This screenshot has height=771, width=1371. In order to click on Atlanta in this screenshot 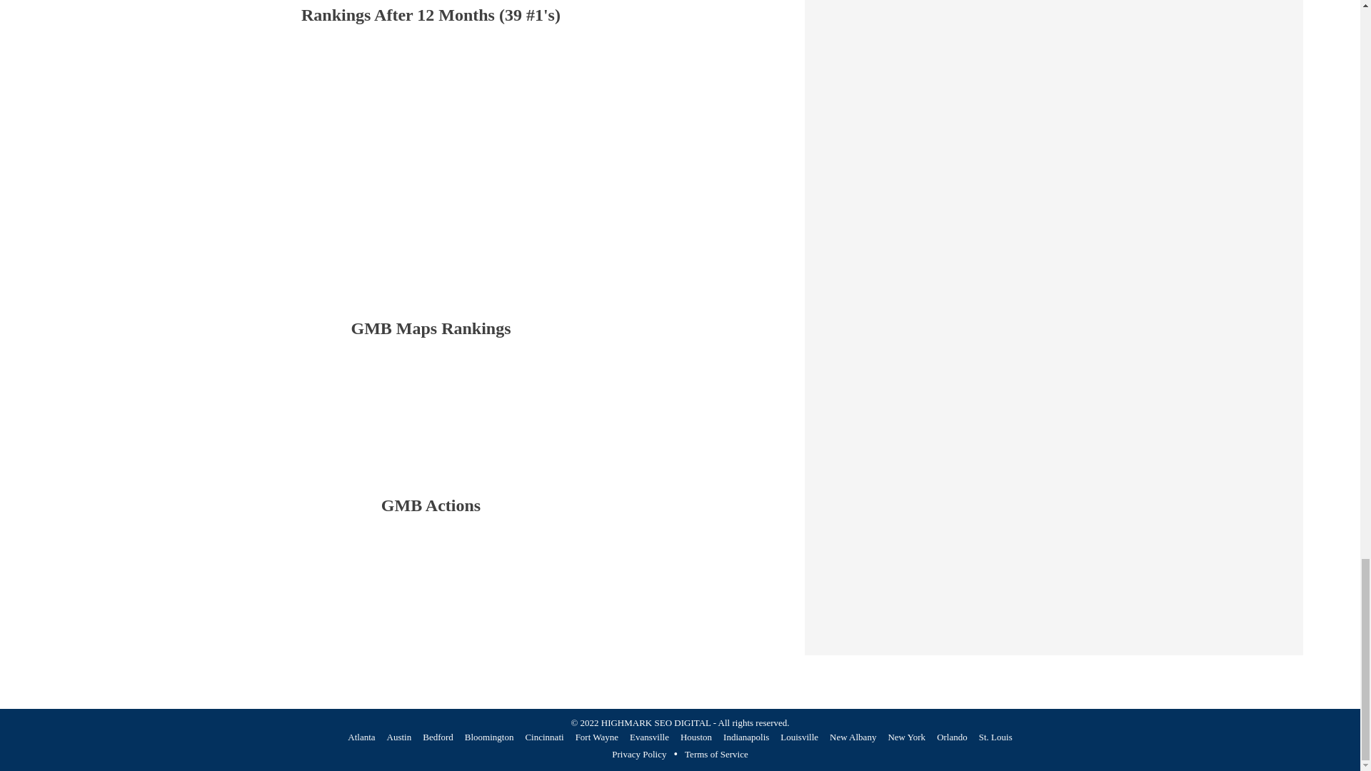, I will do `click(361, 737)`.